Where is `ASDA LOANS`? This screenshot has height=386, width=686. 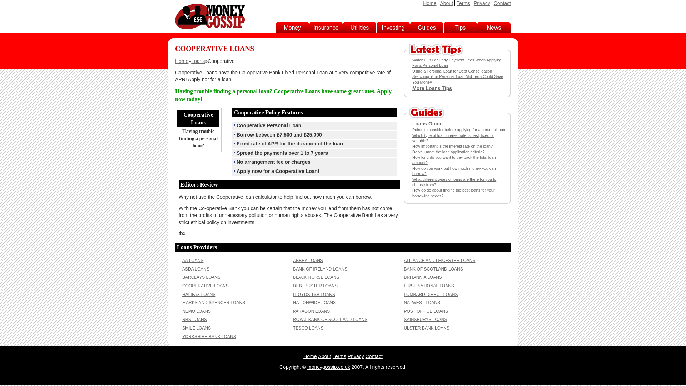 ASDA LOANS is located at coordinates (196, 269).